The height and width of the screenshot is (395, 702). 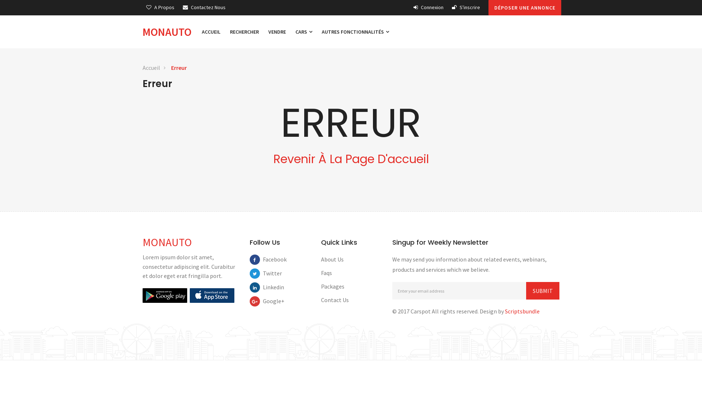 I want to click on Contact Us, so click(x=335, y=300).